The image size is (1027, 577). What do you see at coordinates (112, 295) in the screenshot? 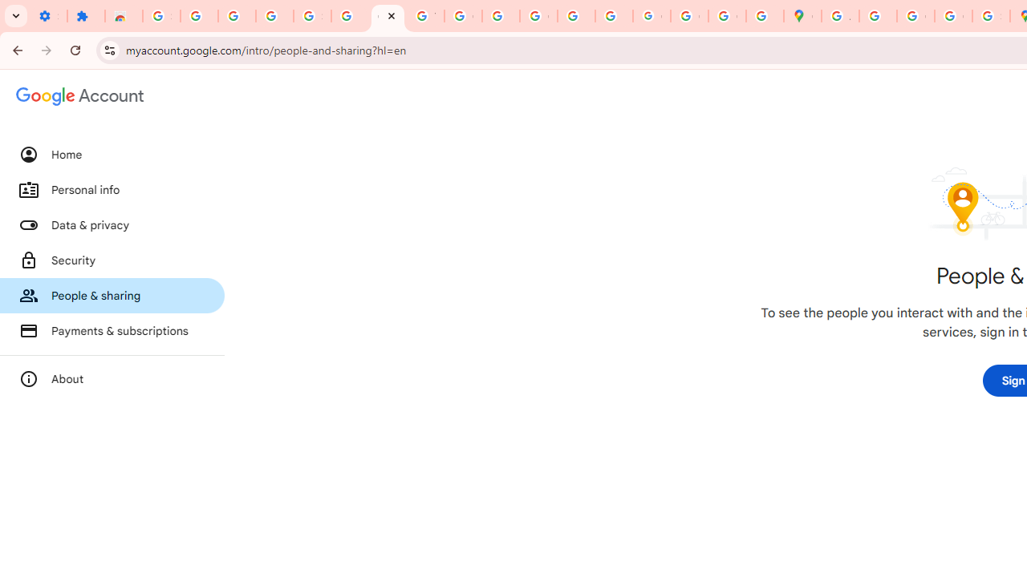
I see `People & sharing` at bounding box center [112, 295].